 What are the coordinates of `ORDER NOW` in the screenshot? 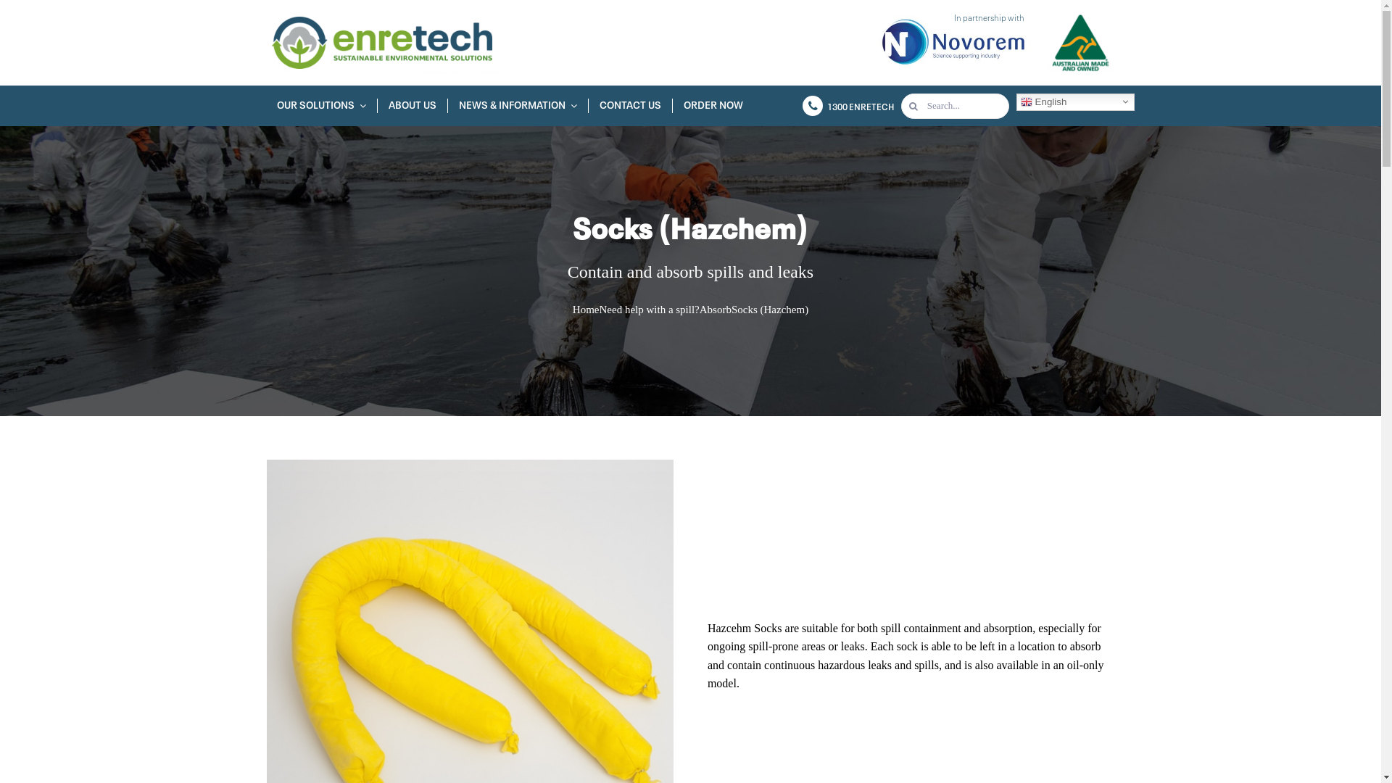 It's located at (713, 106).